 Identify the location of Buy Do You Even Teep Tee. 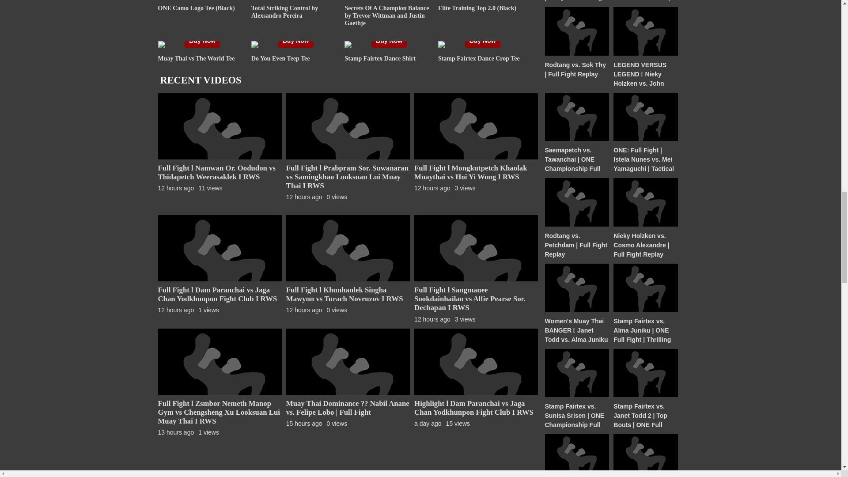
(296, 41).